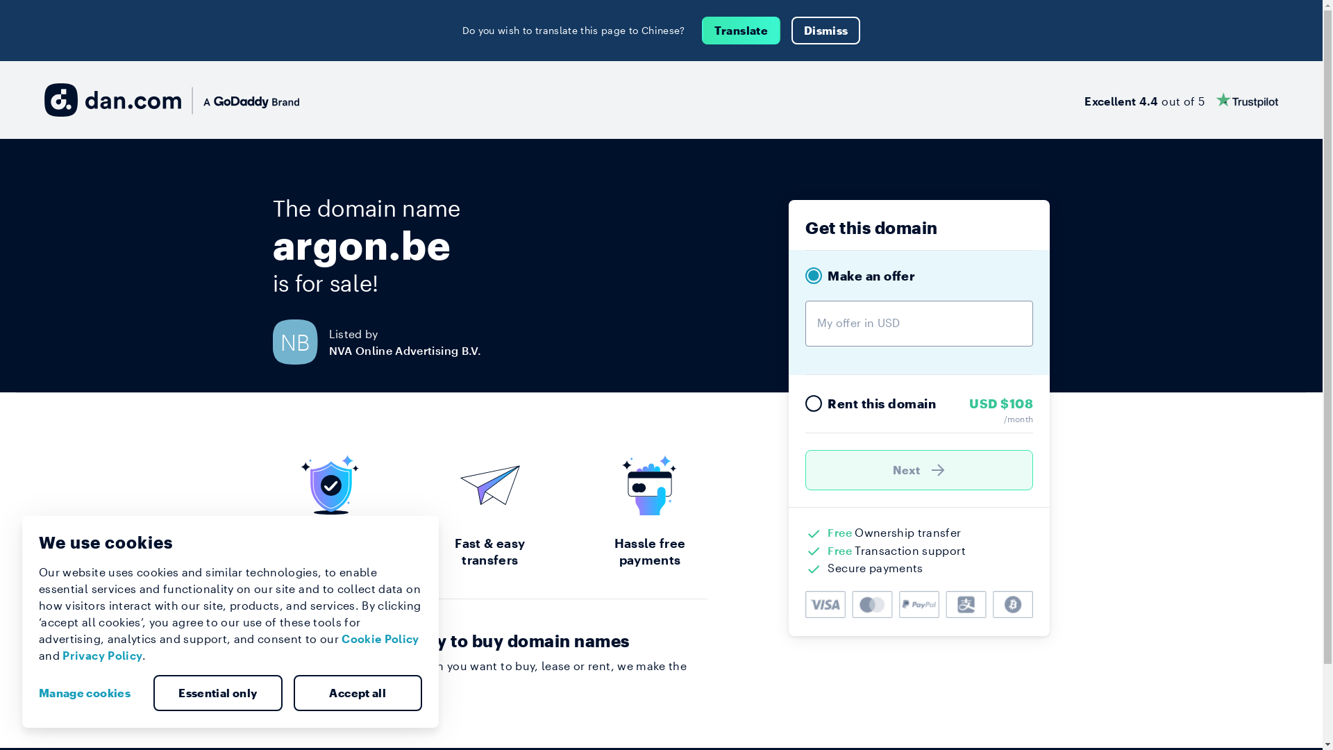 This screenshot has height=750, width=1333. I want to click on Dismiss, so click(826, 31).